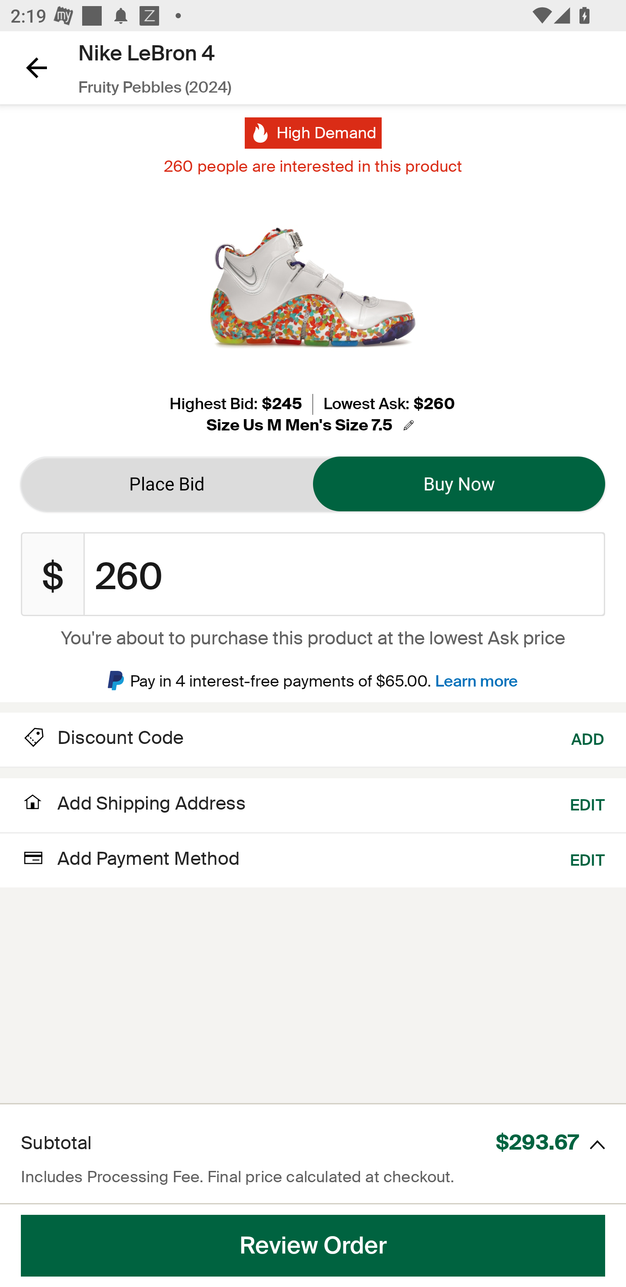 Image resolution: width=626 pixels, height=1287 pixels. I want to click on EDIT, so click(588, 858).